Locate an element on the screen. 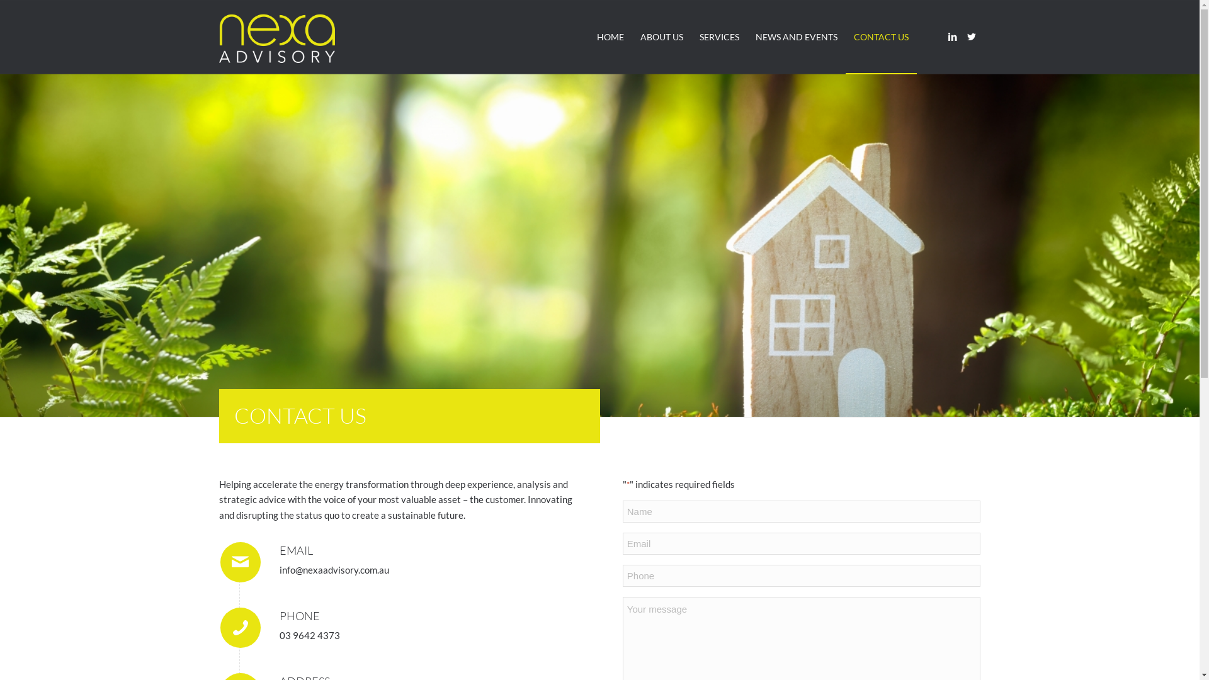  HOME is located at coordinates (610, 37).